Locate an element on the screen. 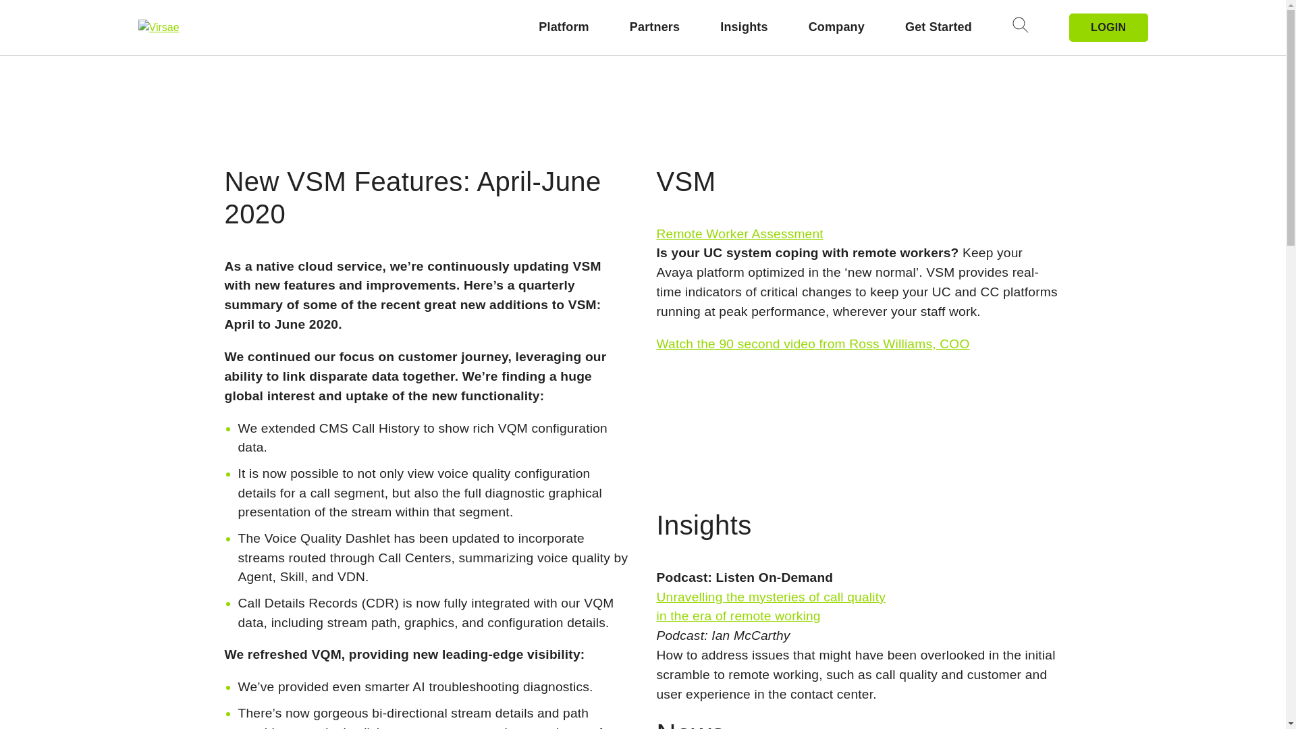 This screenshot has height=729, width=1296. Remote Worker Assessment is located at coordinates (739, 234).